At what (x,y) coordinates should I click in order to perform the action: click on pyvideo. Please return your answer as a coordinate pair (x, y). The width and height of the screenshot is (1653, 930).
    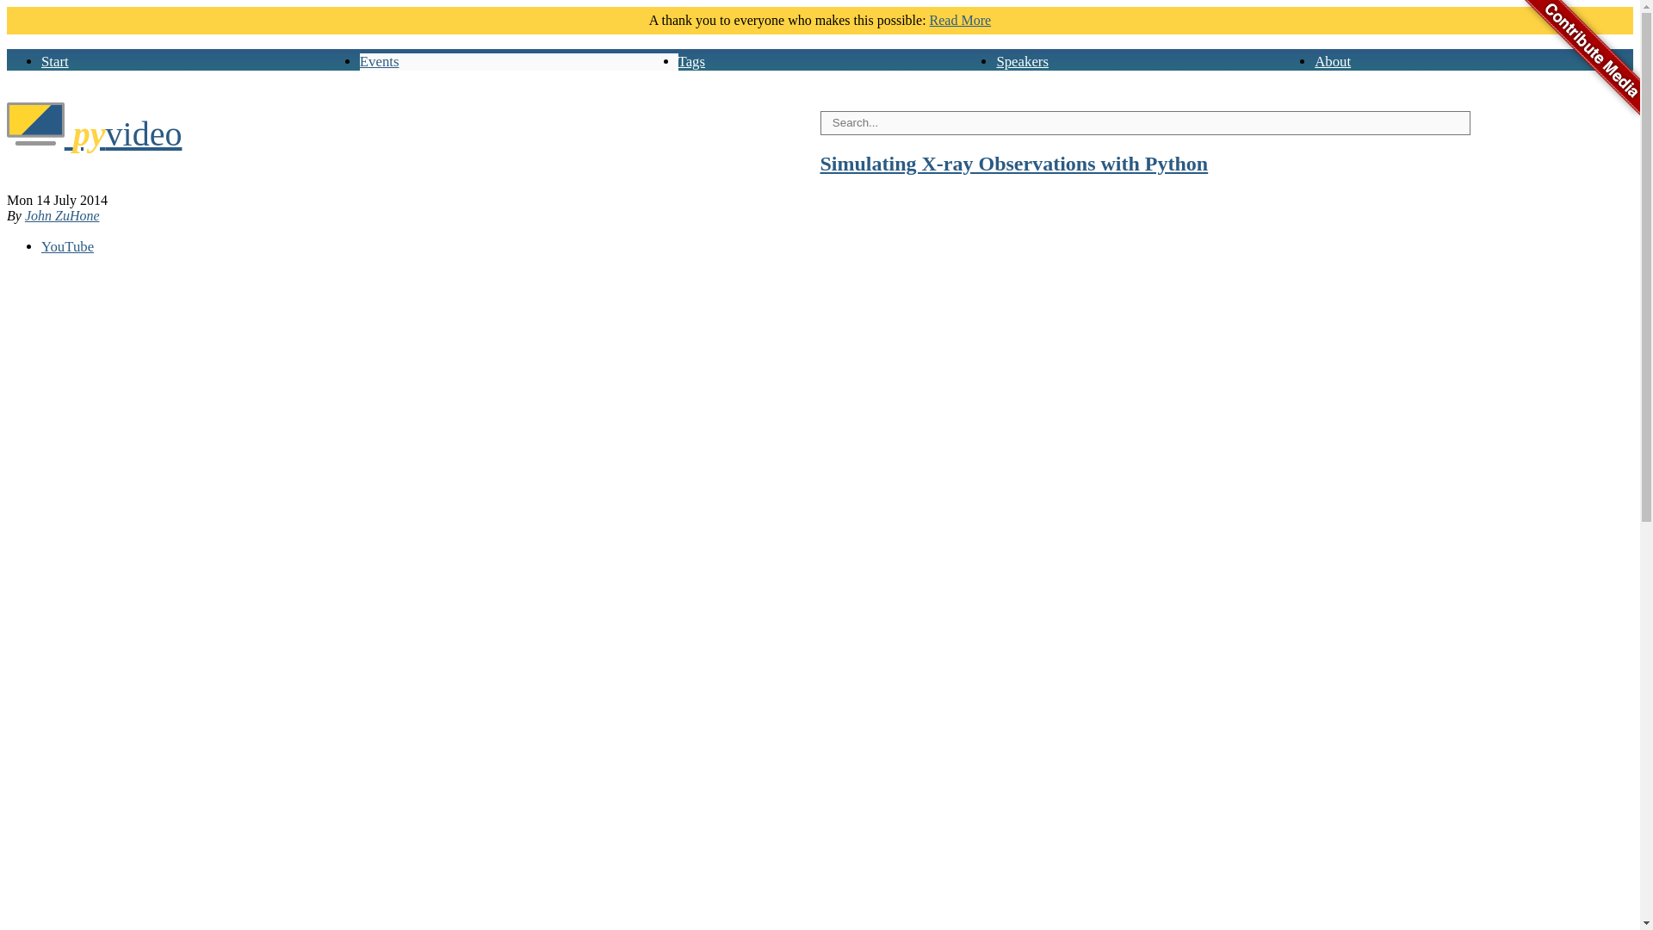
    Looking at the image, I should click on (94, 133).